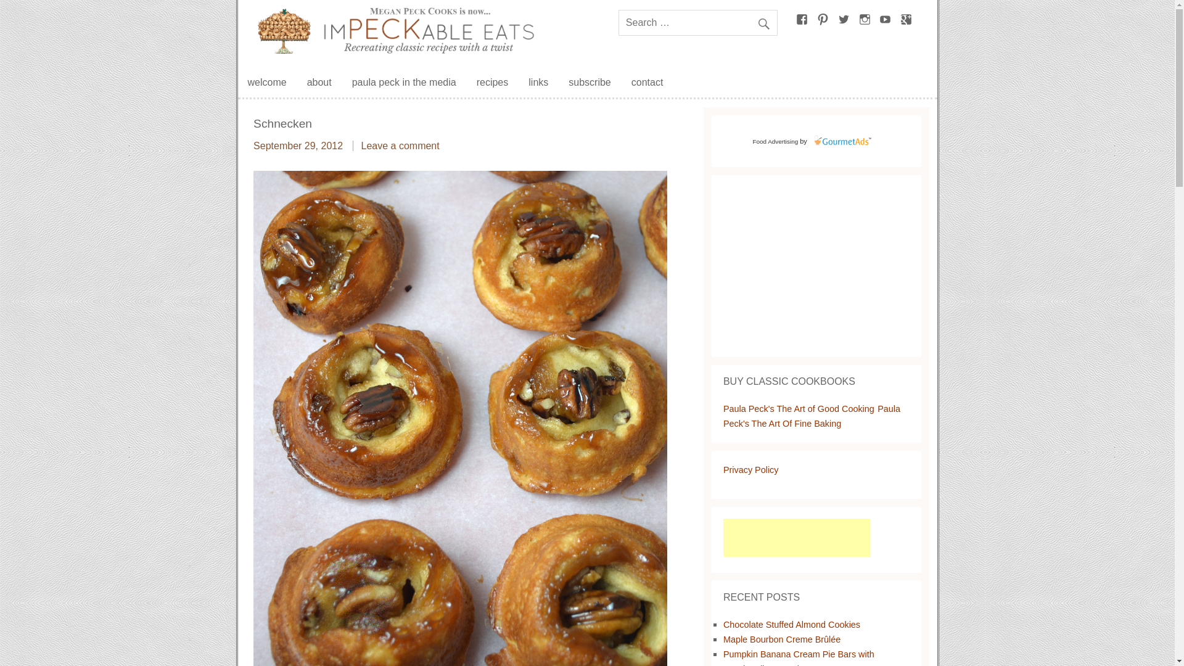 The height and width of the screenshot is (666, 1184). Describe the element at coordinates (812, 416) in the screenshot. I see `Paula Peck's The Art Of Fine Baking` at that location.